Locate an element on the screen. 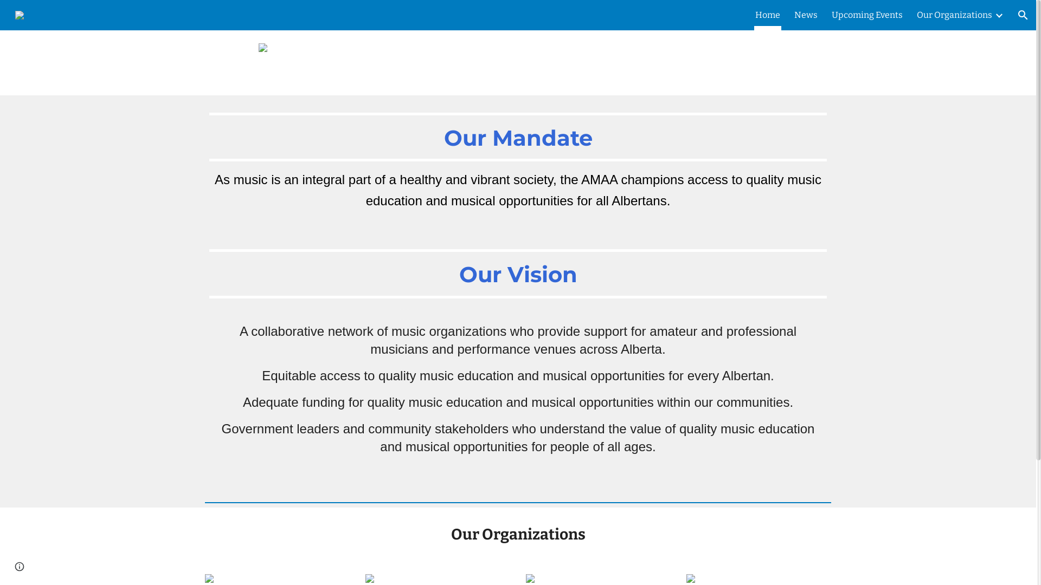 This screenshot has width=1041, height=585. Our Organizations is located at coordinates (954, 15).